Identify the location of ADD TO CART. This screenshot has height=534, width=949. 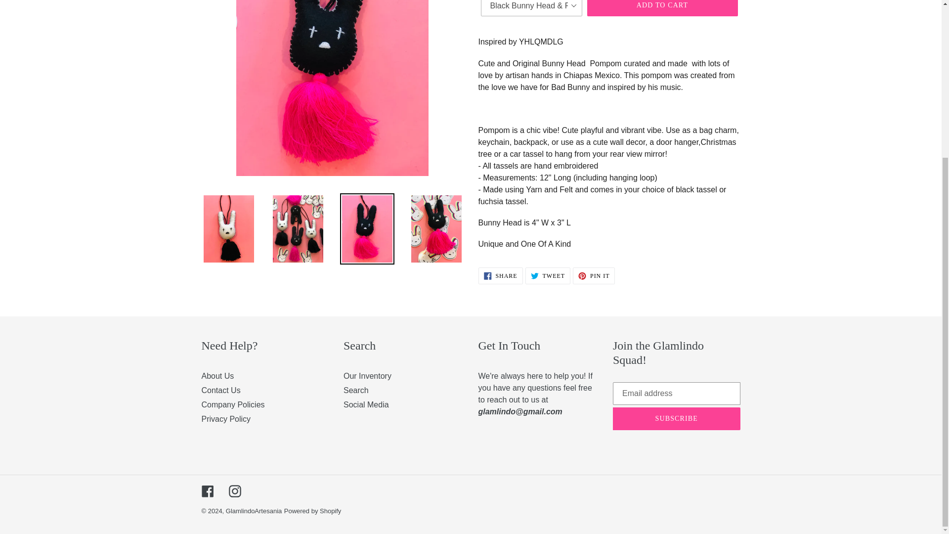
(548, 276).